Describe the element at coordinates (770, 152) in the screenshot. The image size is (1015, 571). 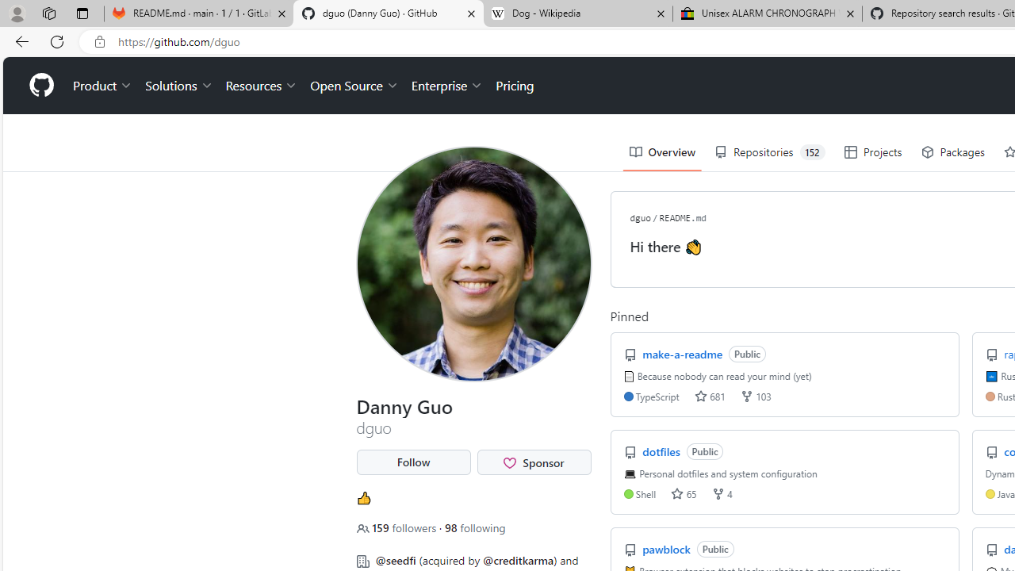
I see `Repositories 152` at that location.